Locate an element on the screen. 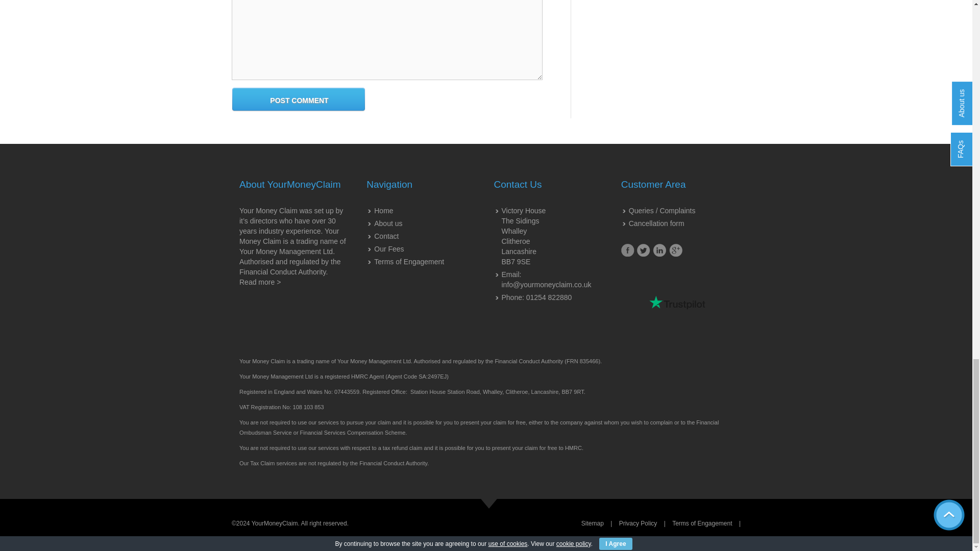  Terms of Engagement is located at coordinates (409, 261).